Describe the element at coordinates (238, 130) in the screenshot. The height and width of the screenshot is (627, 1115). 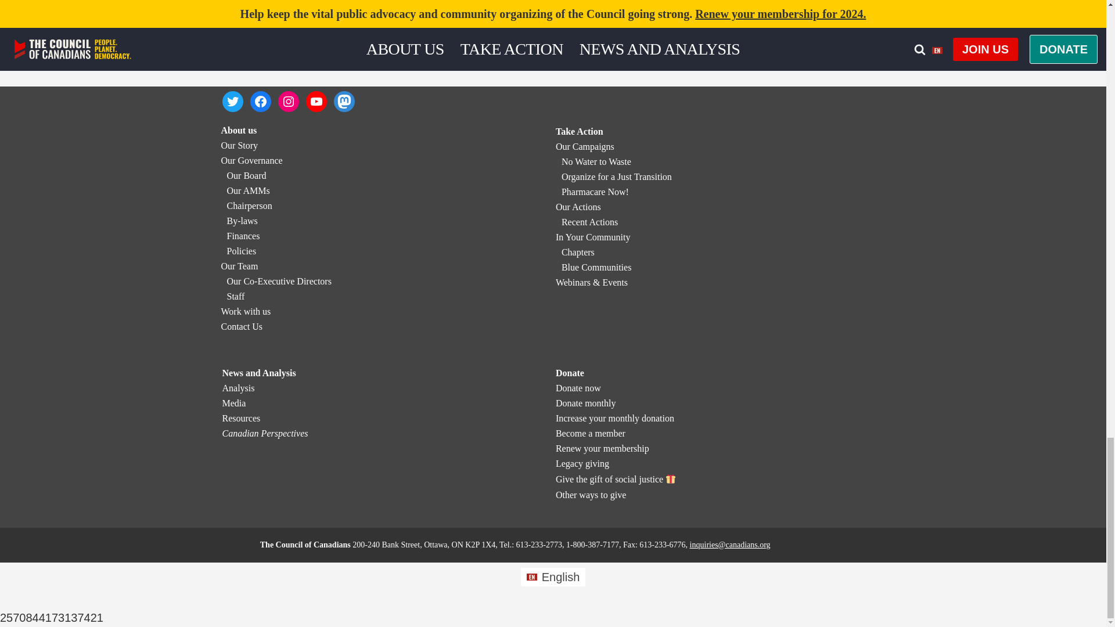
I see `About us` at that location.